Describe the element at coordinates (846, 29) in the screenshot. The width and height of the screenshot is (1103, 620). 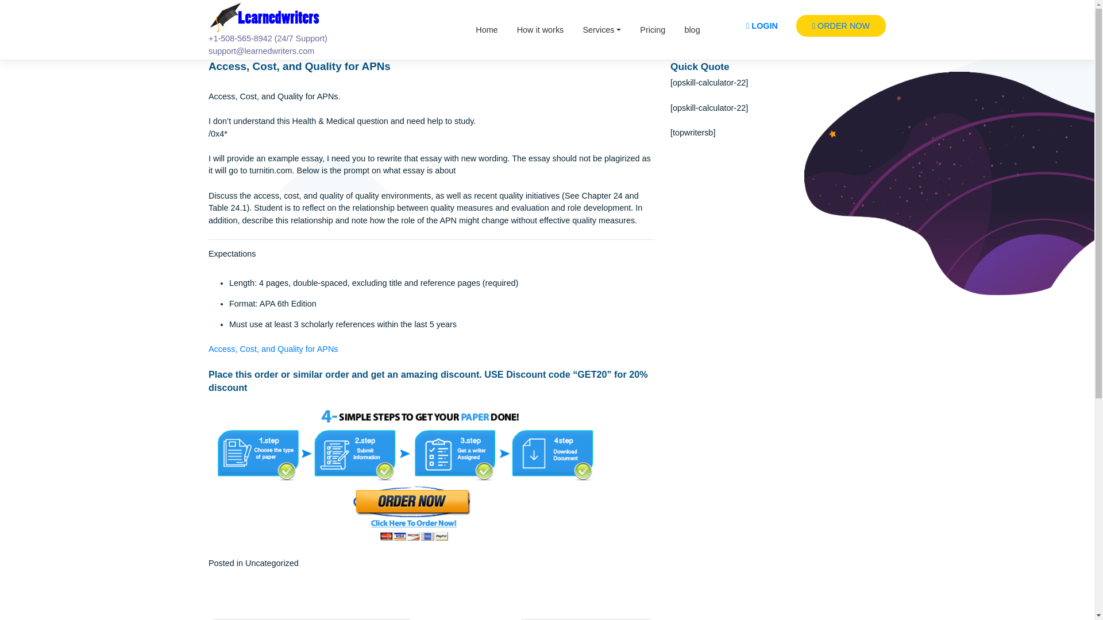
I see `LOGIN` at that location.